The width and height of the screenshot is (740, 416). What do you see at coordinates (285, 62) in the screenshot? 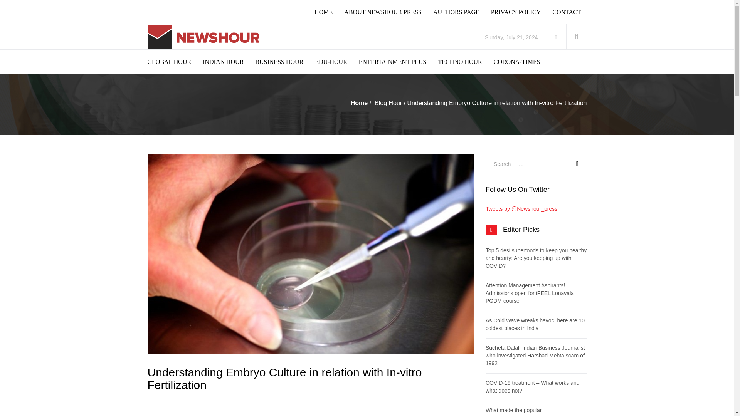
I see `BUSINESS HOUR` at bounding box center [285, 62].